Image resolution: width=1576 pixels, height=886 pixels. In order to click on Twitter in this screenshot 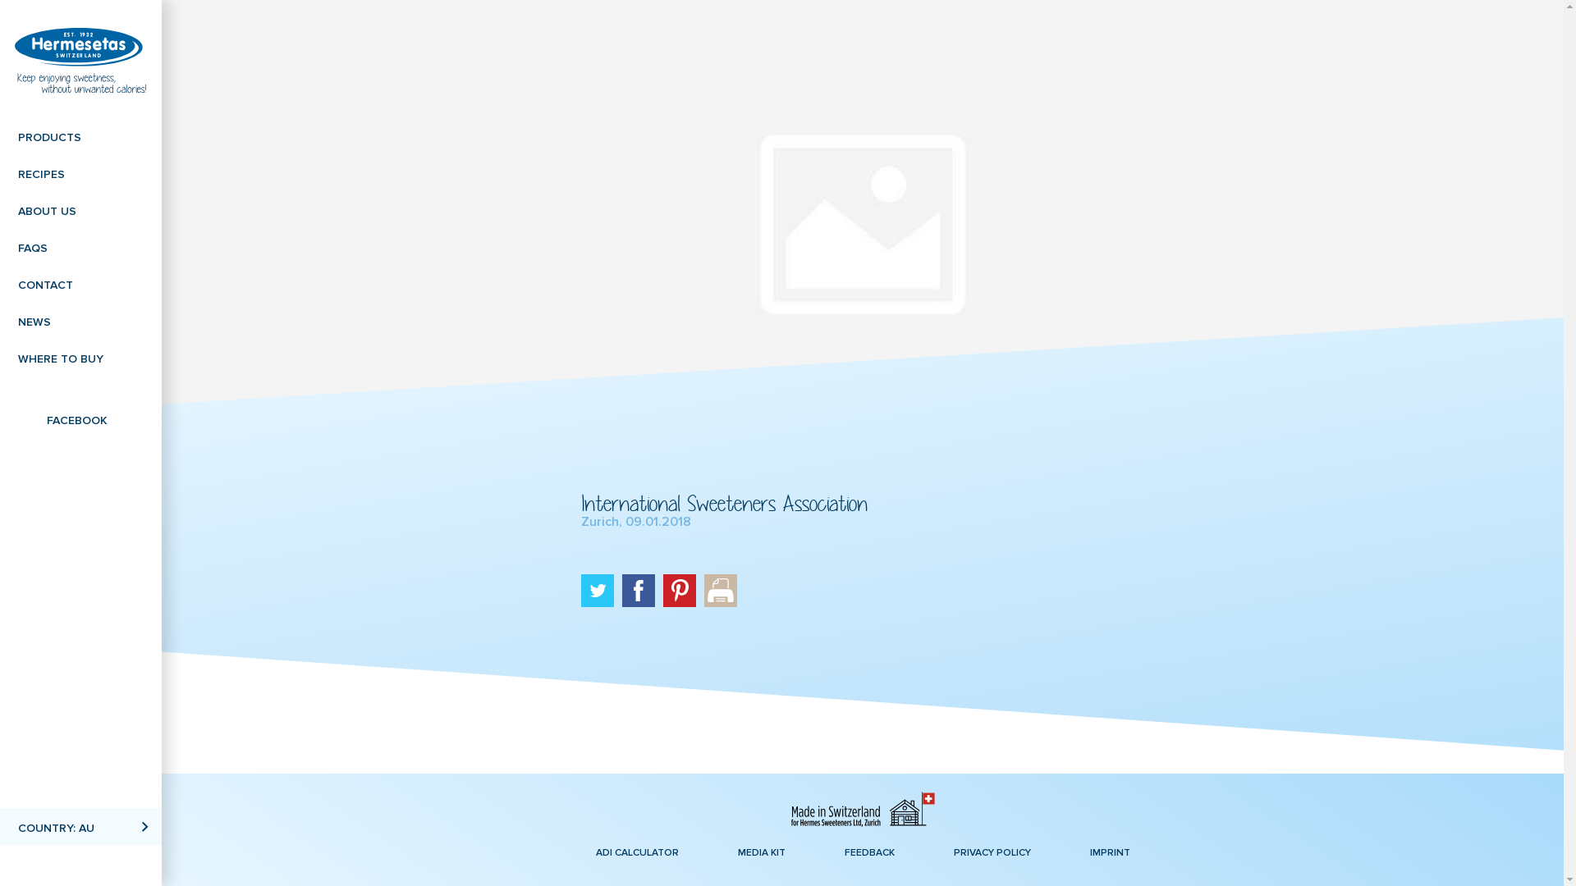, I will do `click(598, 591)`.